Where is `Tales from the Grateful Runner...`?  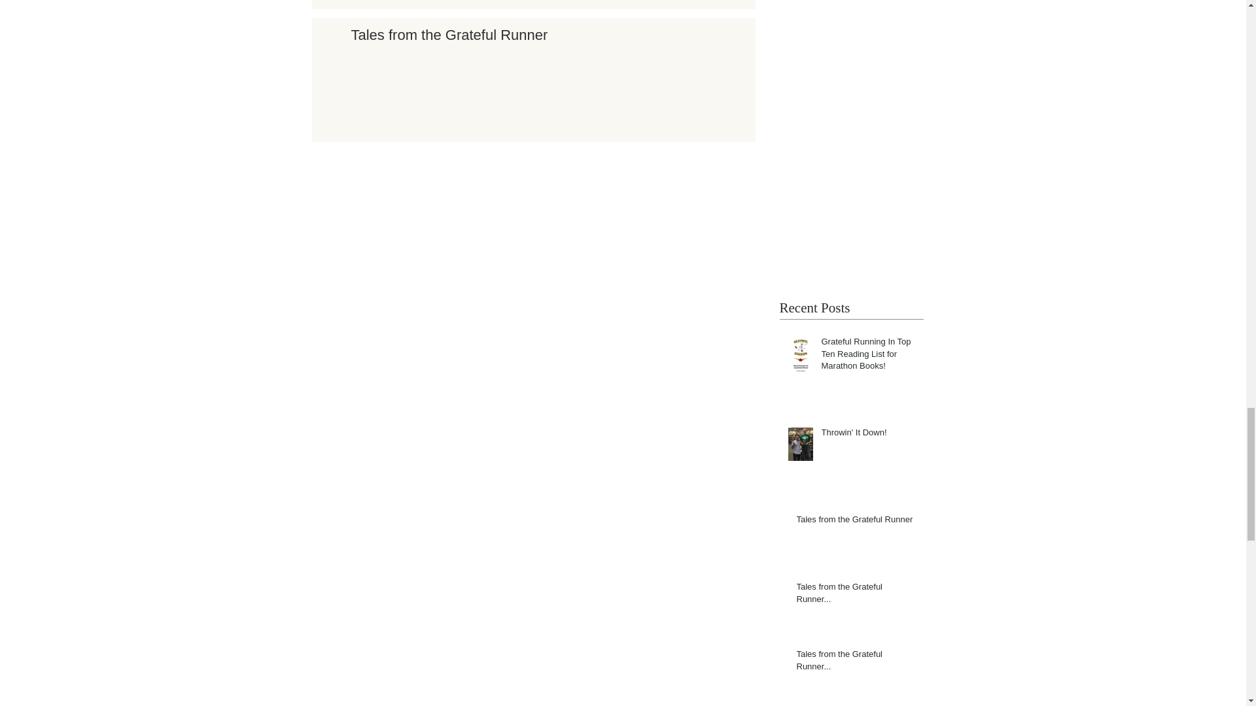
Tales from the Grateful Runner... is located at coordinates (856, 595).